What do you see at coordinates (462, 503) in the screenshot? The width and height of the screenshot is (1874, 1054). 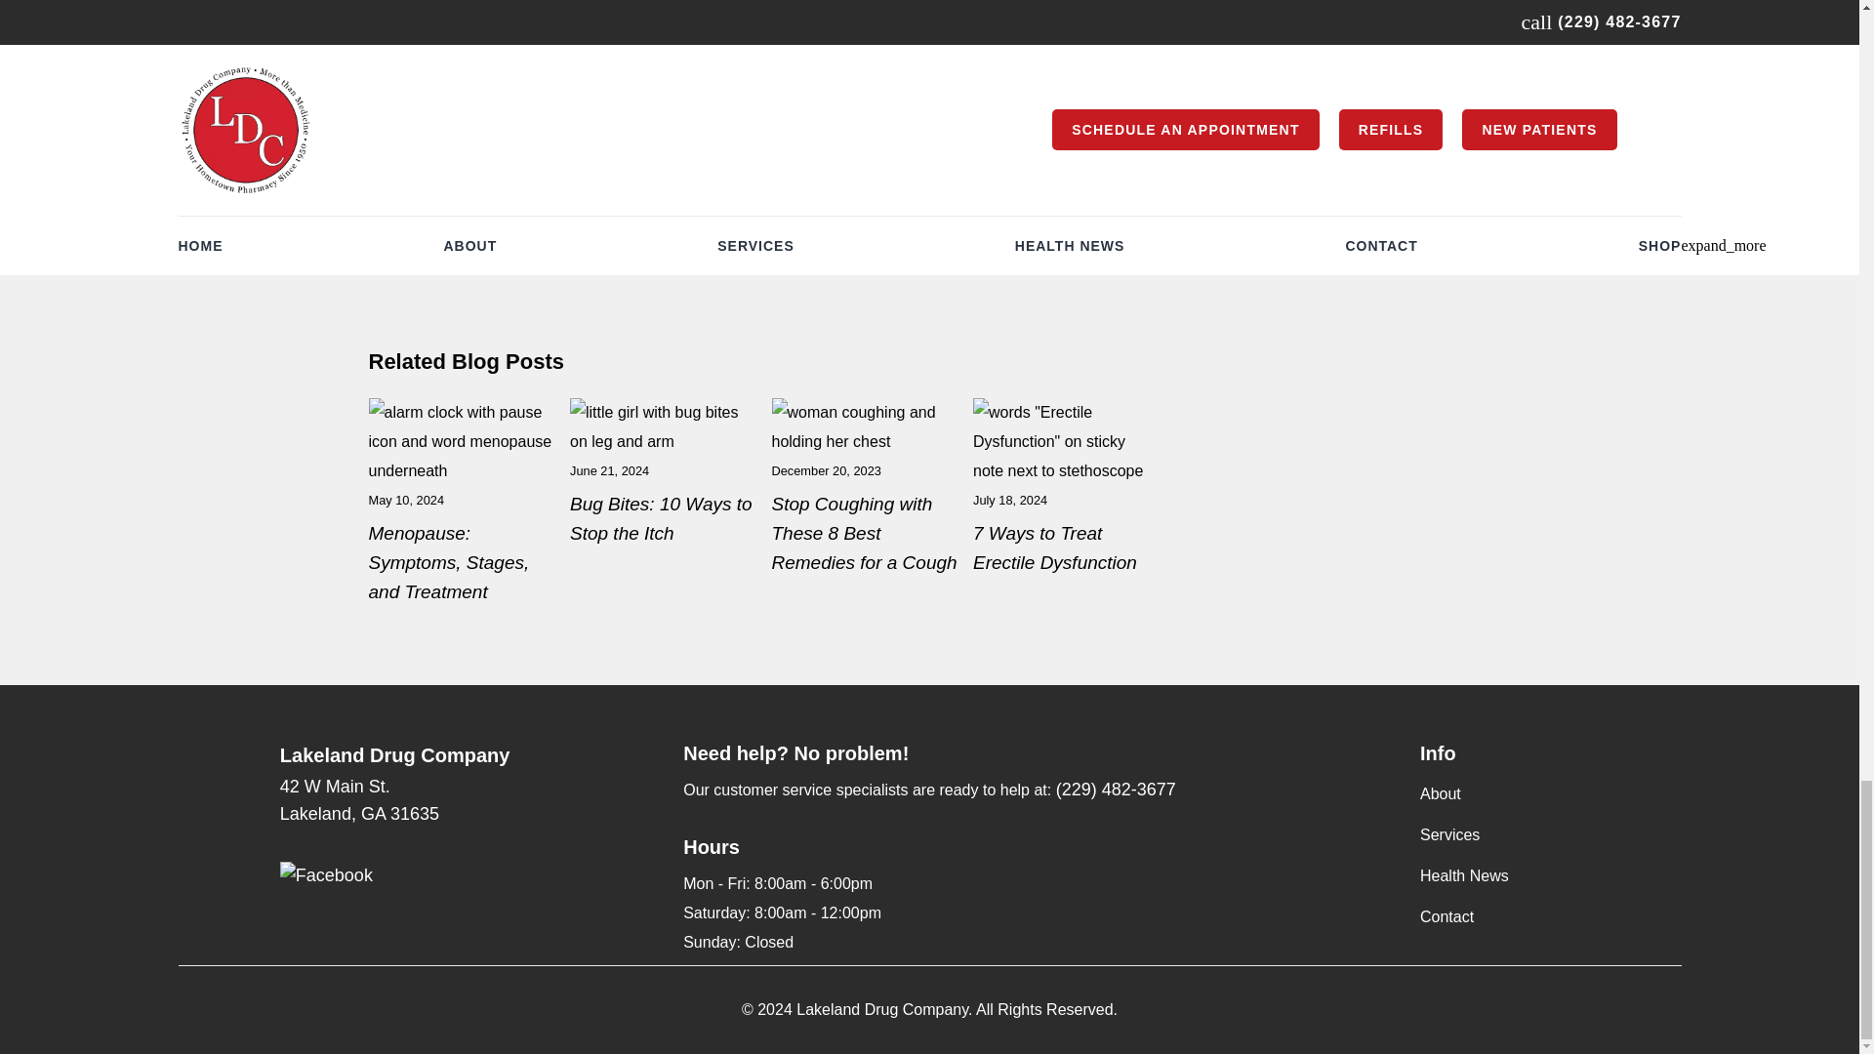 I see `best foods for weight loss` at bounding box center [462, 503].